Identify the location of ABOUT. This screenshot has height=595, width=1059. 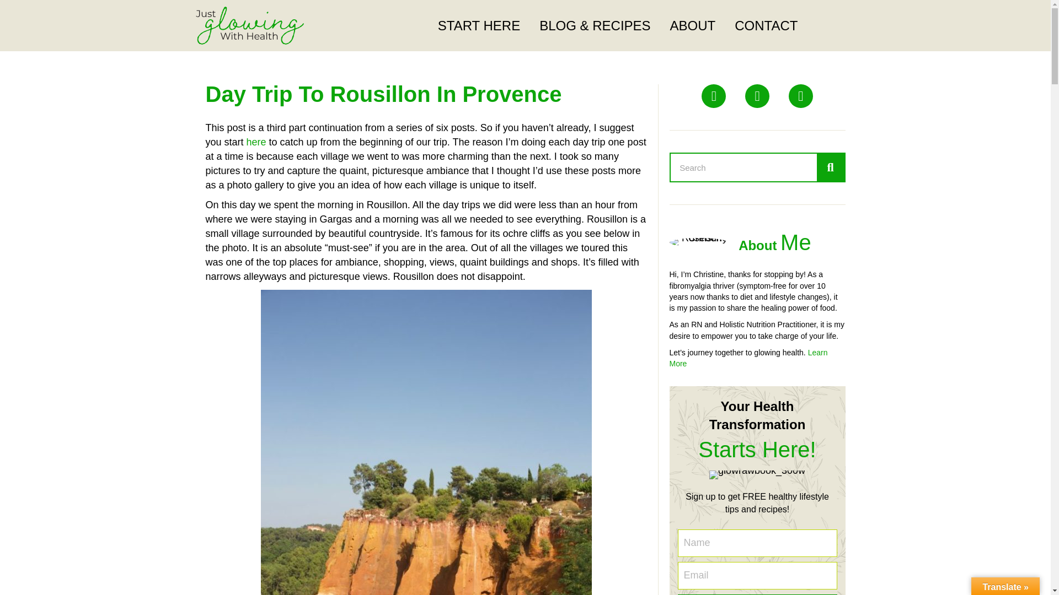
(693, 26).